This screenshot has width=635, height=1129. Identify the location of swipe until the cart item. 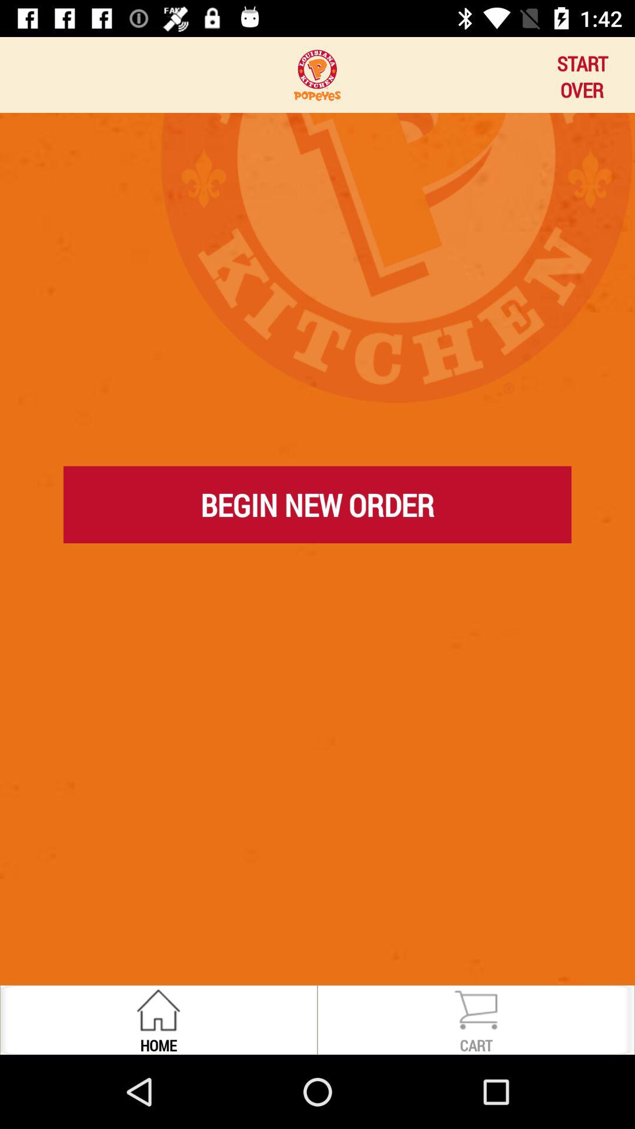
(476, 1044).